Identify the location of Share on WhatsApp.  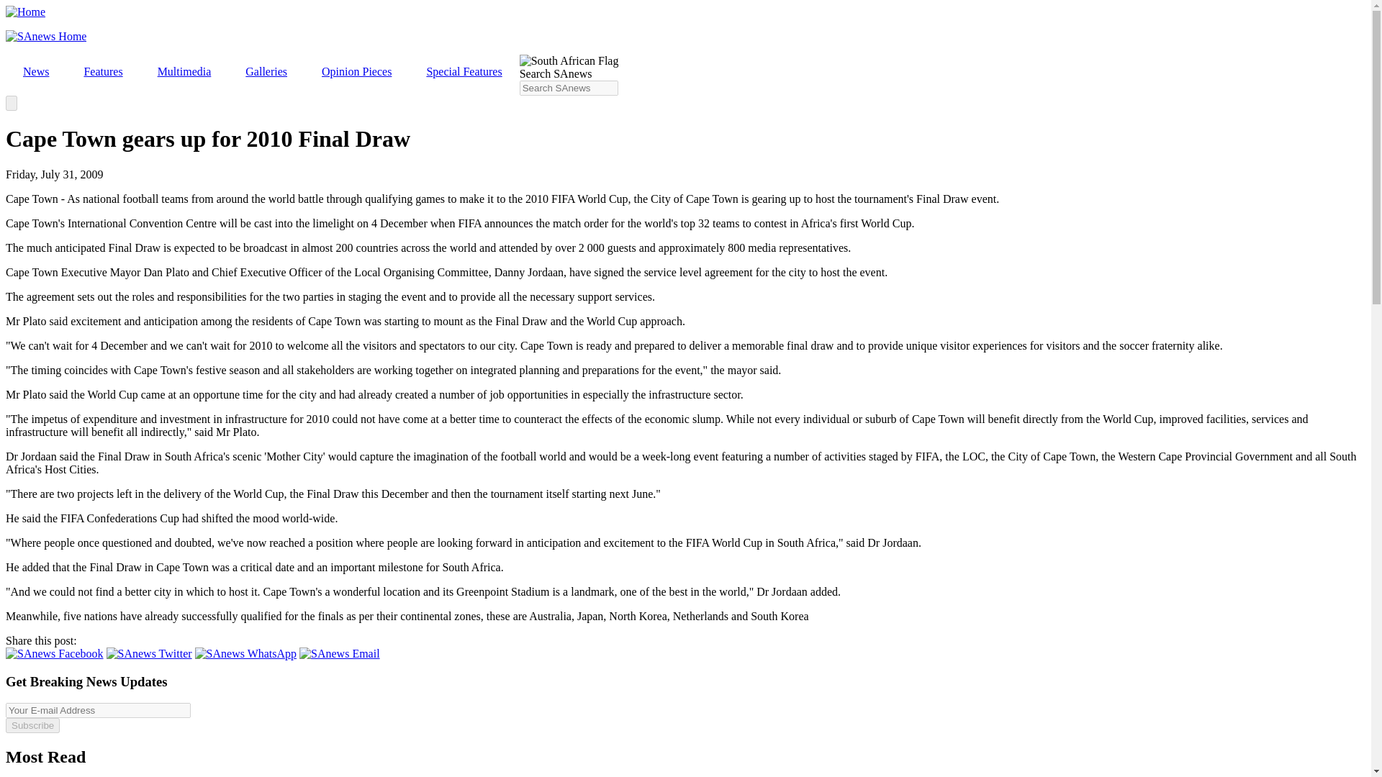
(245, 653).